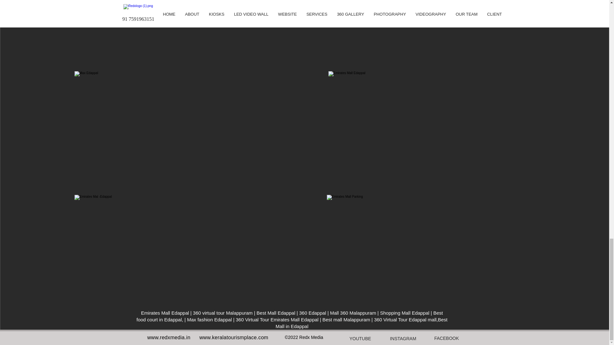  Describe the element at coordinates (403, 339) in the screenshot. I see `INSTAGRAM` at that location.